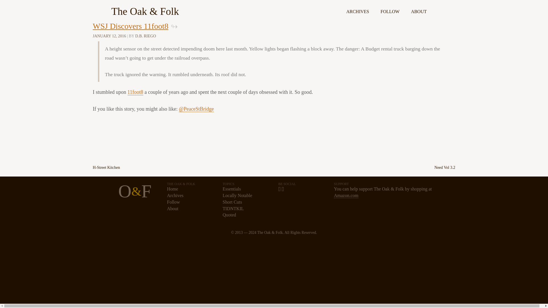 This screenshot has height=308, width=548. Describe the element at coordinates (135, 92) in the screenshot. I see `11foot8` at that location.